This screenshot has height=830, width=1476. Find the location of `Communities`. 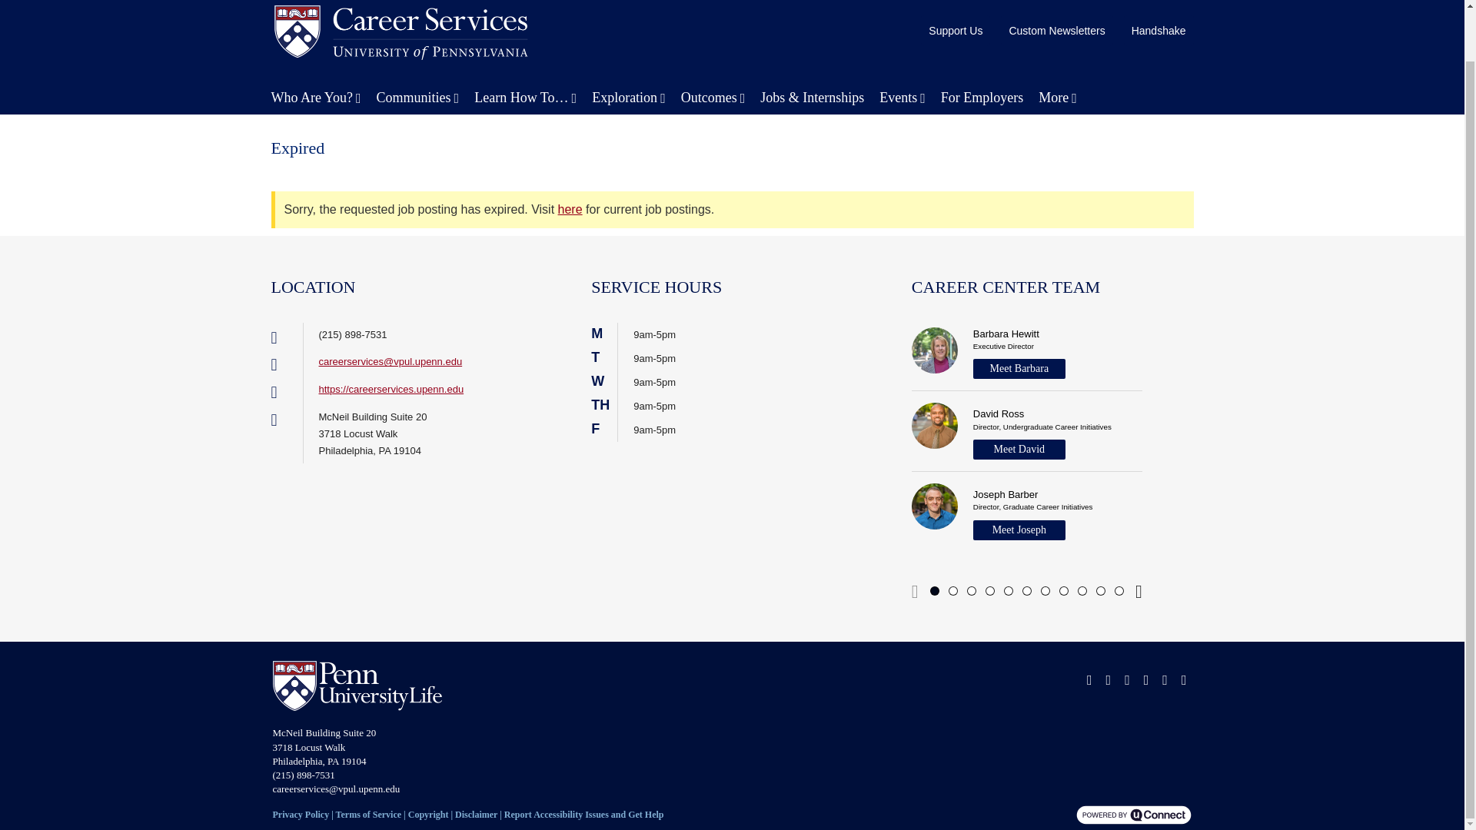

Communities is located at coordinates (418, 98).